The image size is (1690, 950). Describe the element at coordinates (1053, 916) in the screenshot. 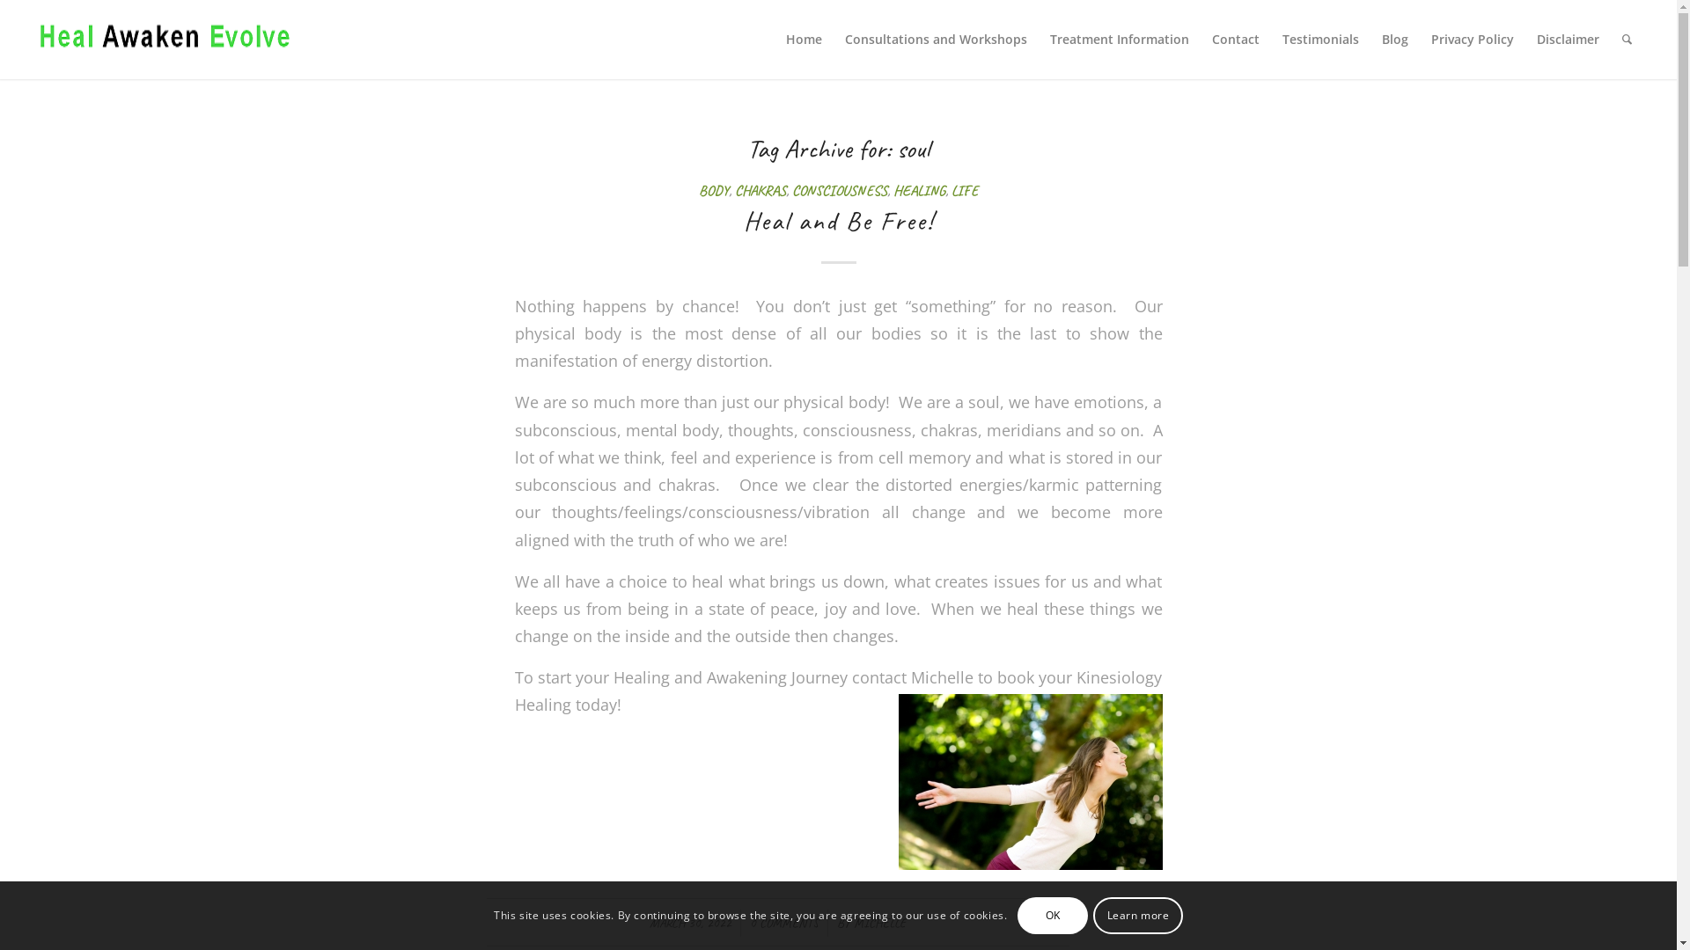

I see `OK` at that location.